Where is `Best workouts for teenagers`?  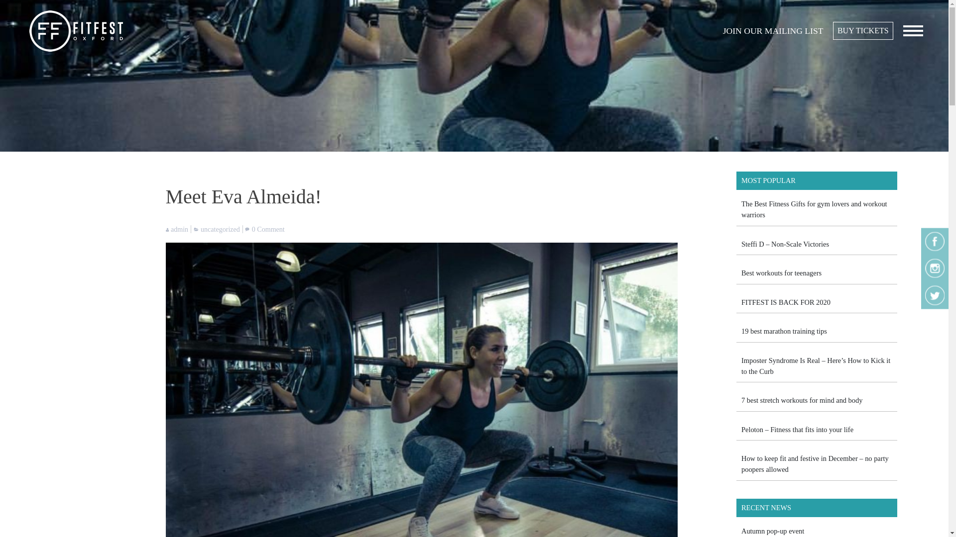 Best workouts for teenagers is located at coordinates (781, 273).